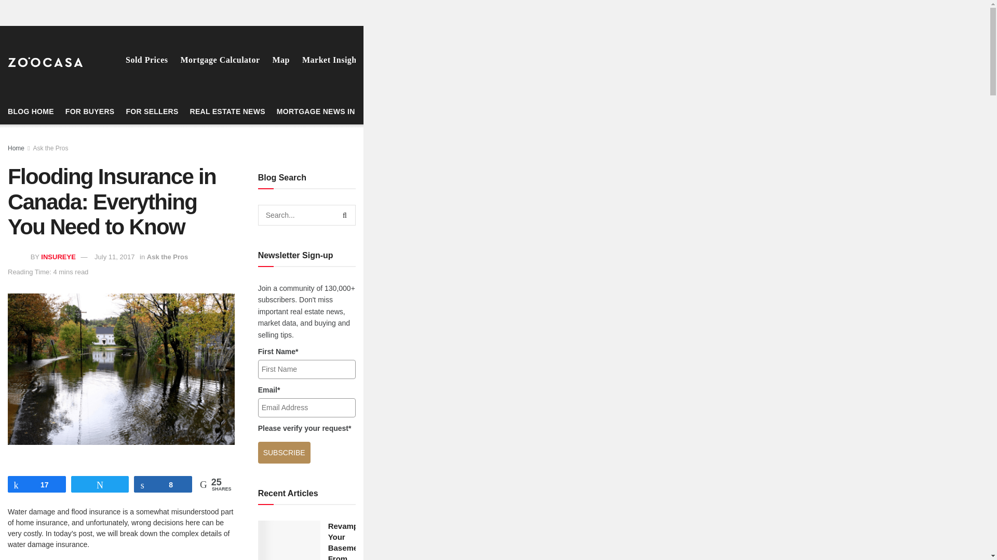  What do you see at coordinates (227, 111) in the screenshot?
I see `REAL ESTATE NEWS` at bounding box center [227, 111].